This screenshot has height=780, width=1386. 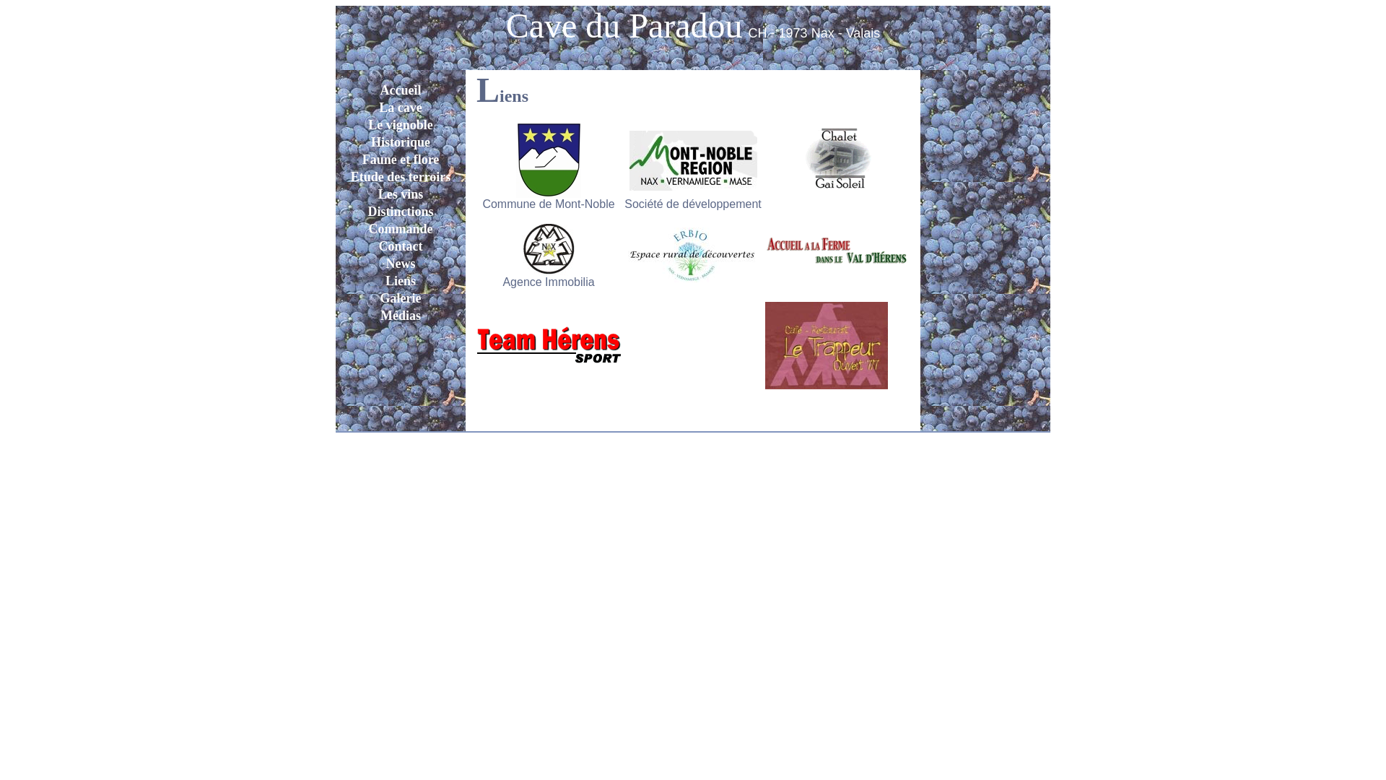 I want to click on News, so click(x=400, y=264).